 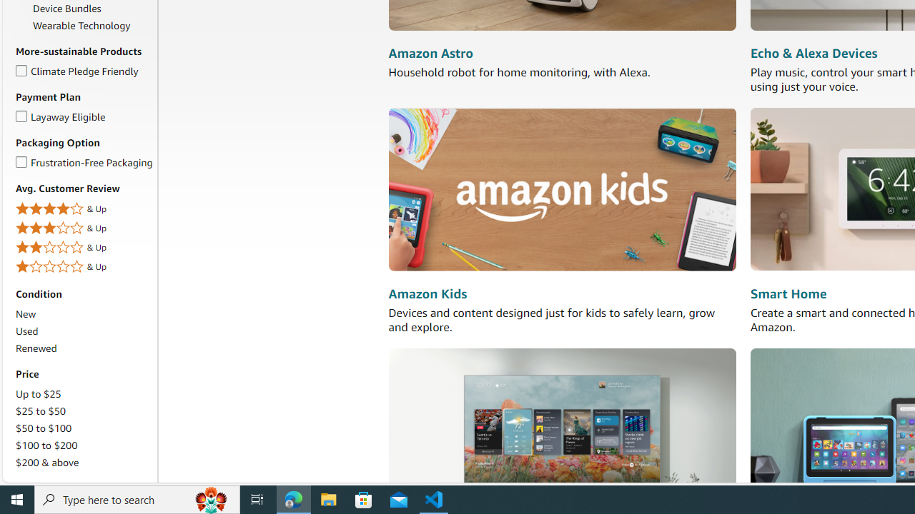 What do you see at coordinates (813, 54) in the screenshot?
I see `Echo & Alexa Devices` at bounding box center [813, 54].